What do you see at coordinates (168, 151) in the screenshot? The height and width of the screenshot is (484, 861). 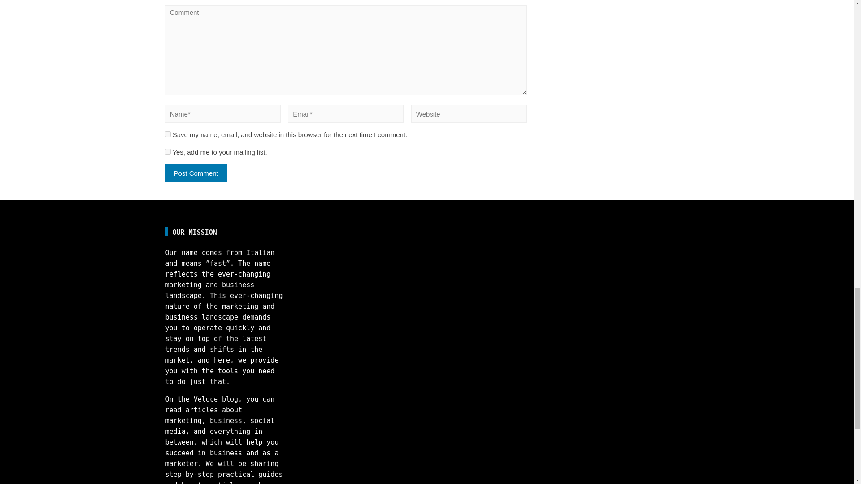 I see `1` at bounding box center [168, 151].